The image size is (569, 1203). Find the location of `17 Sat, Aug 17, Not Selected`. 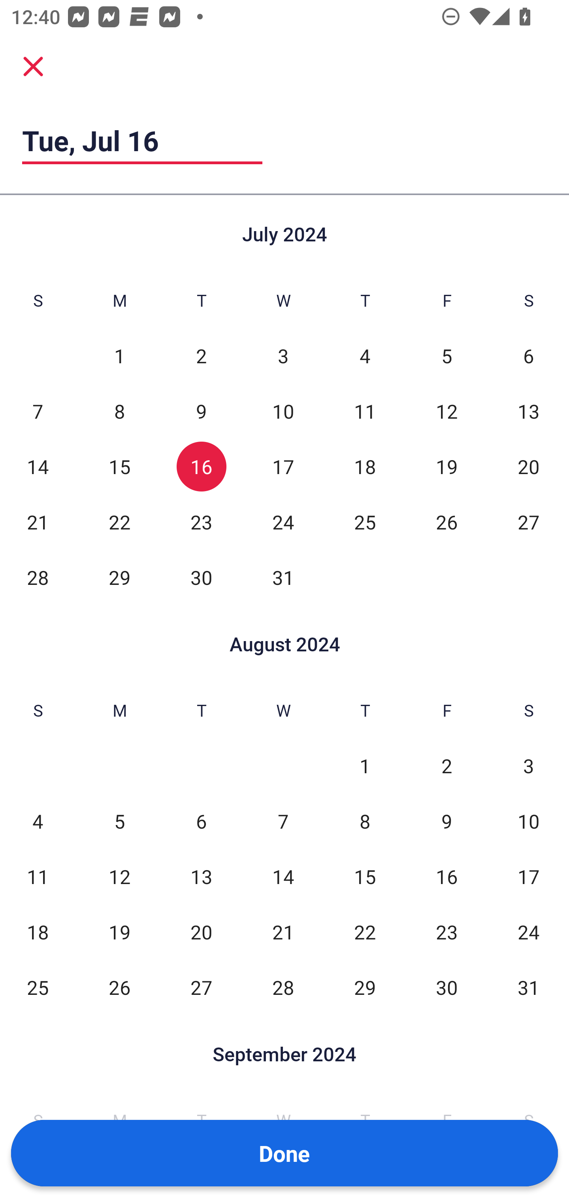

17 Sat, Aug 17, Not Selected is located at coordinates (529, 877).